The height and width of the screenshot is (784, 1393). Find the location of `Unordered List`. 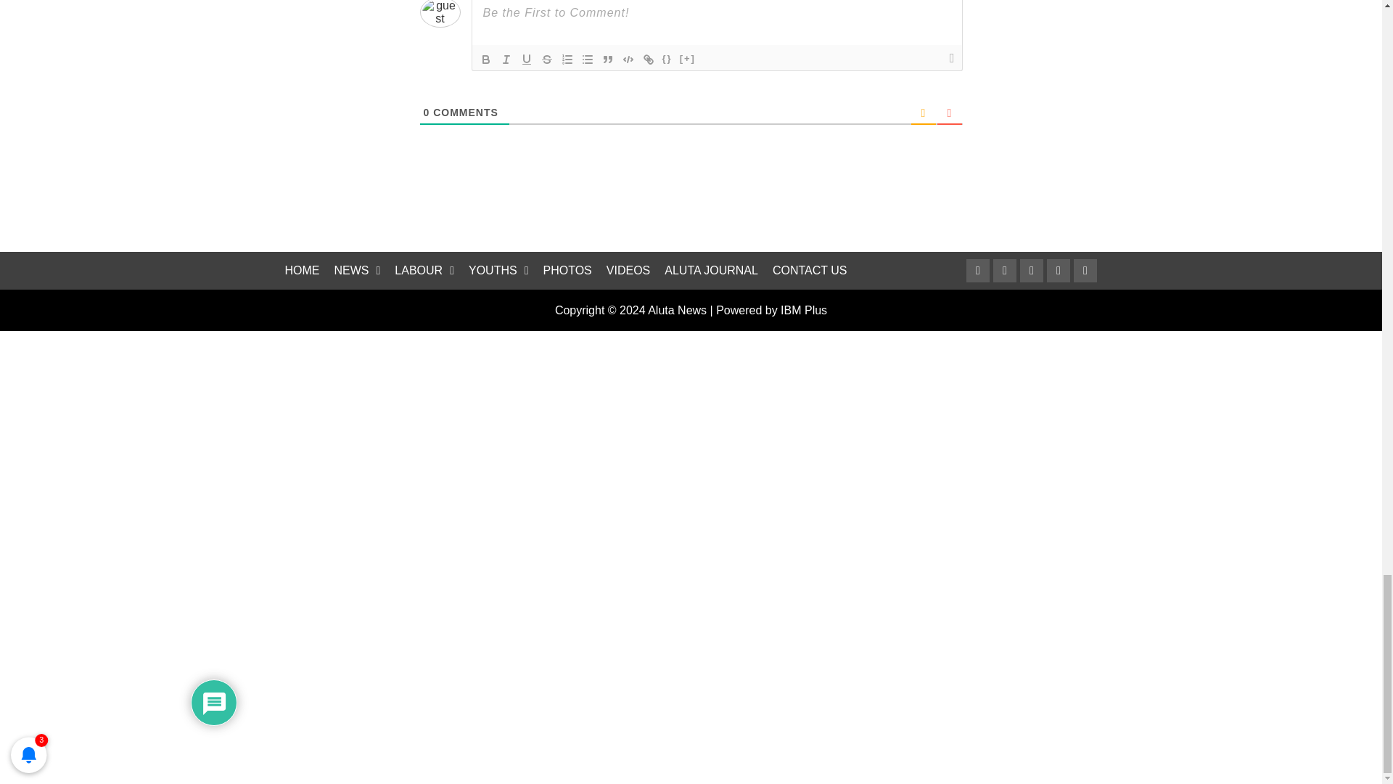

Unordered List is located at coordinates (588, 60).